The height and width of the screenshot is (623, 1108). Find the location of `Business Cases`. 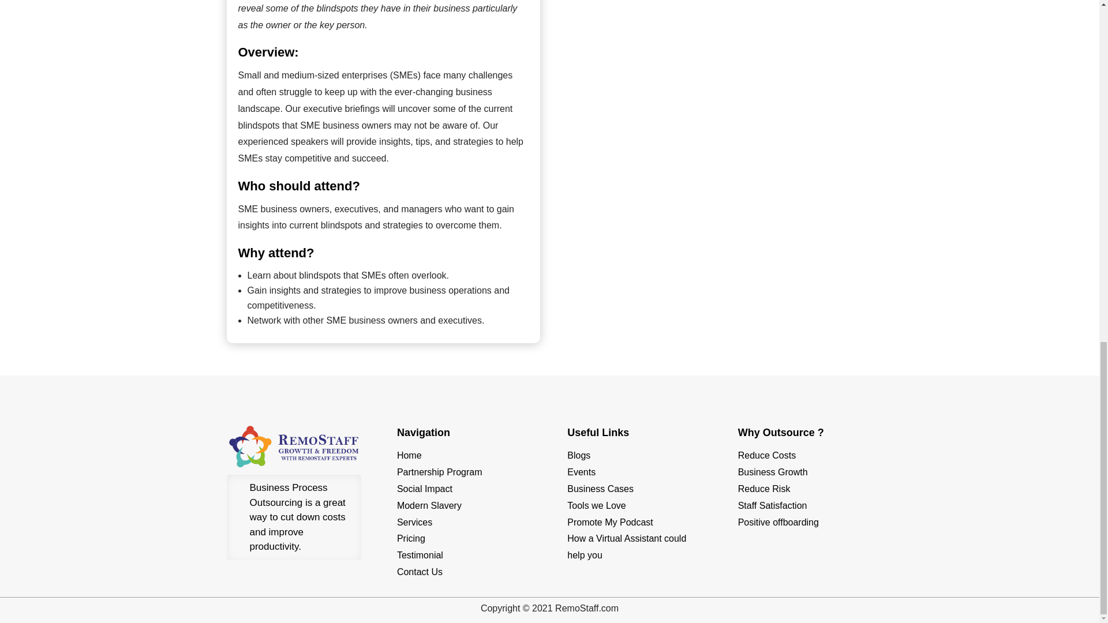

Business Cases is located at coordinates (600, 489).